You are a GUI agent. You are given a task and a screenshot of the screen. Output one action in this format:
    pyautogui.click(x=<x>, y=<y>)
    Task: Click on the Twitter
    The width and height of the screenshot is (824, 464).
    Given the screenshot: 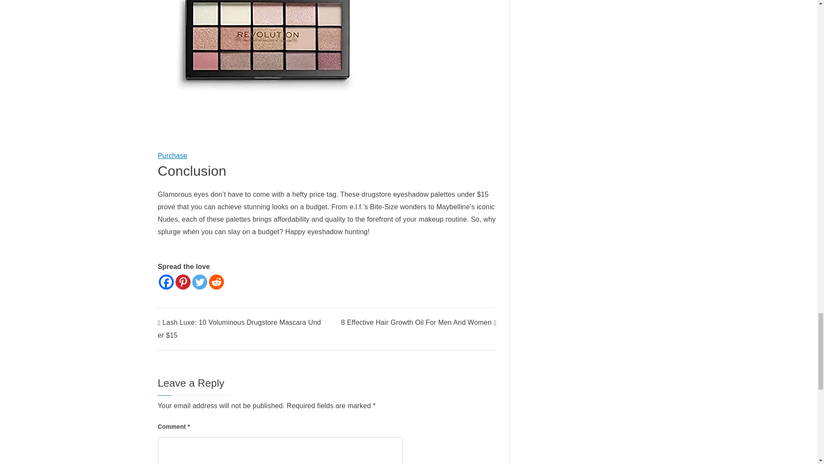 What is the action you would take?
    pyautogui.click(x=200, y=282)
    